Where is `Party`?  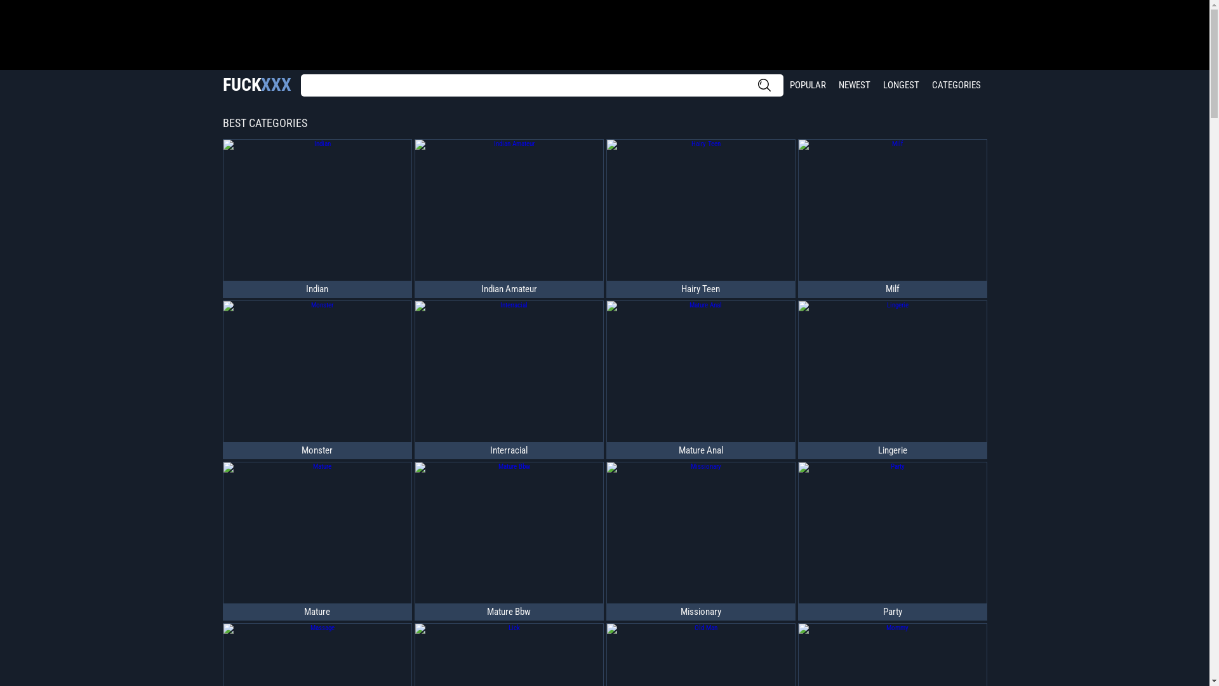
Party is located at coordinates (893, 612).